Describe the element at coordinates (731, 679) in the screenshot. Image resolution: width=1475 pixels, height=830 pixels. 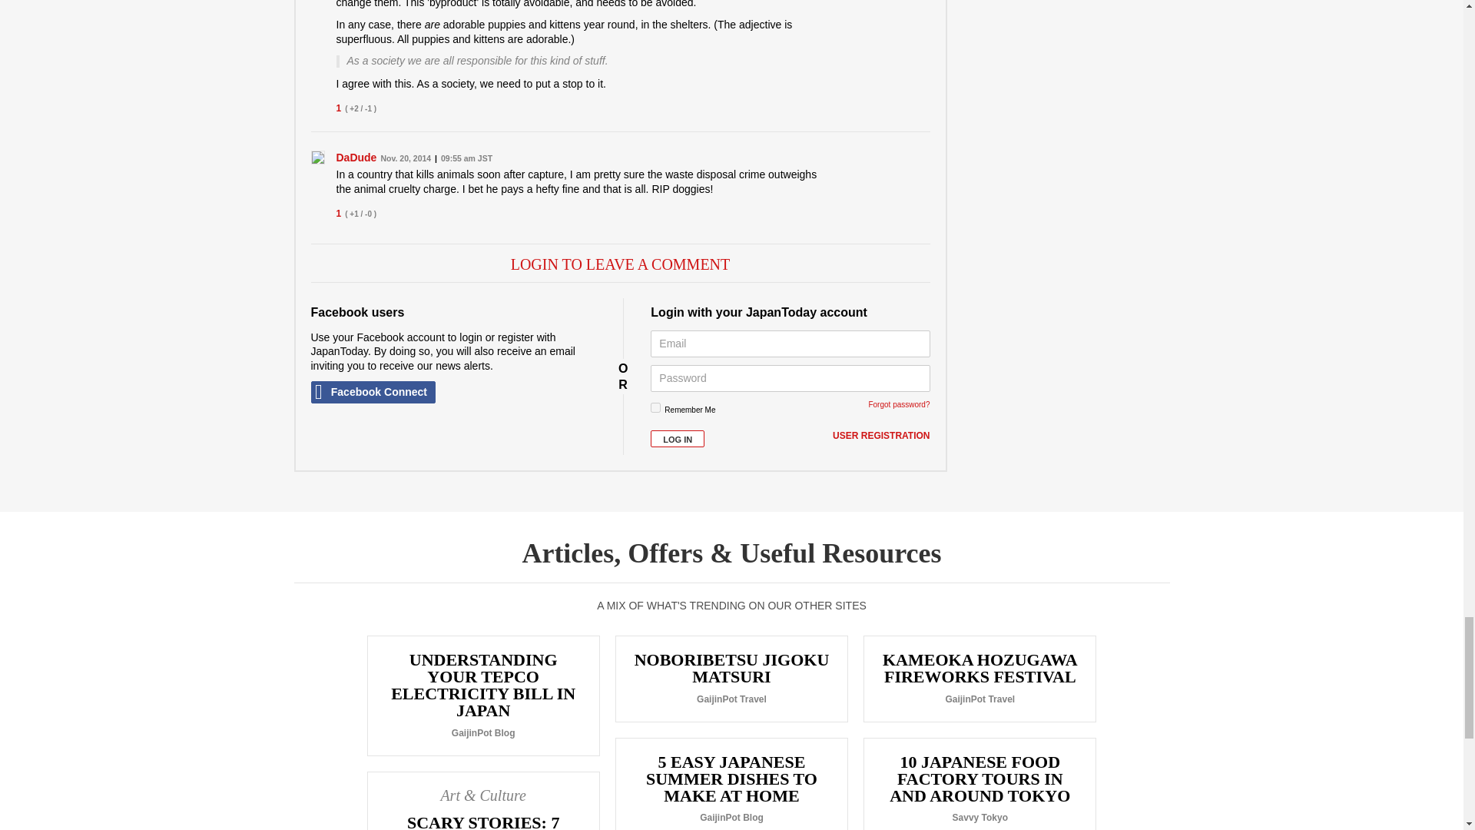
I see `Noboribetsu Jigoku Matsuri` at that location.